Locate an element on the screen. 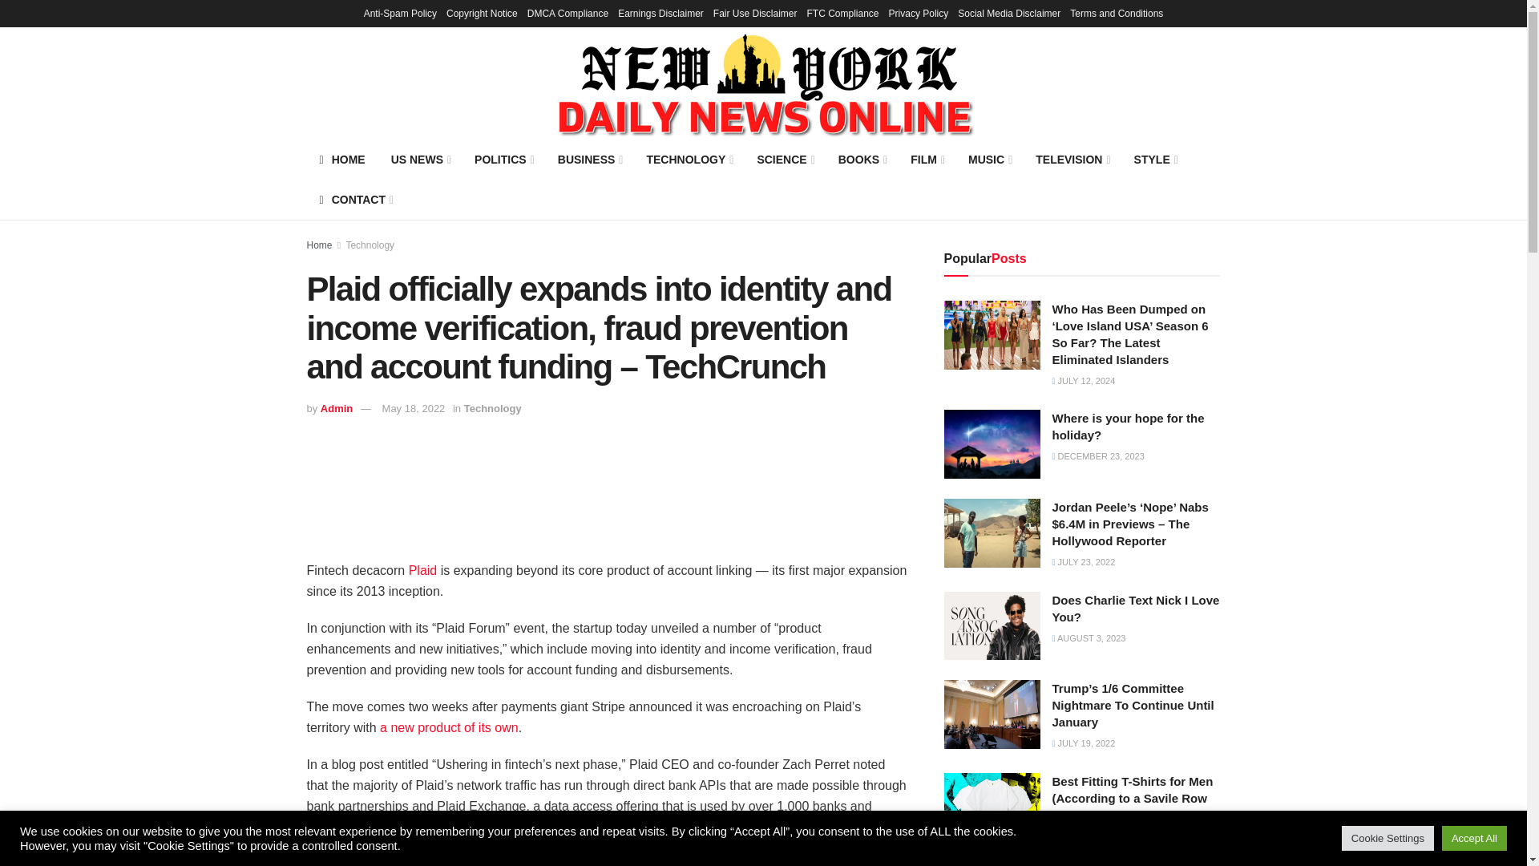 This screenshot has width=1539, height=866. Social Media Disclaimer is located at coordinates (1008, 13).